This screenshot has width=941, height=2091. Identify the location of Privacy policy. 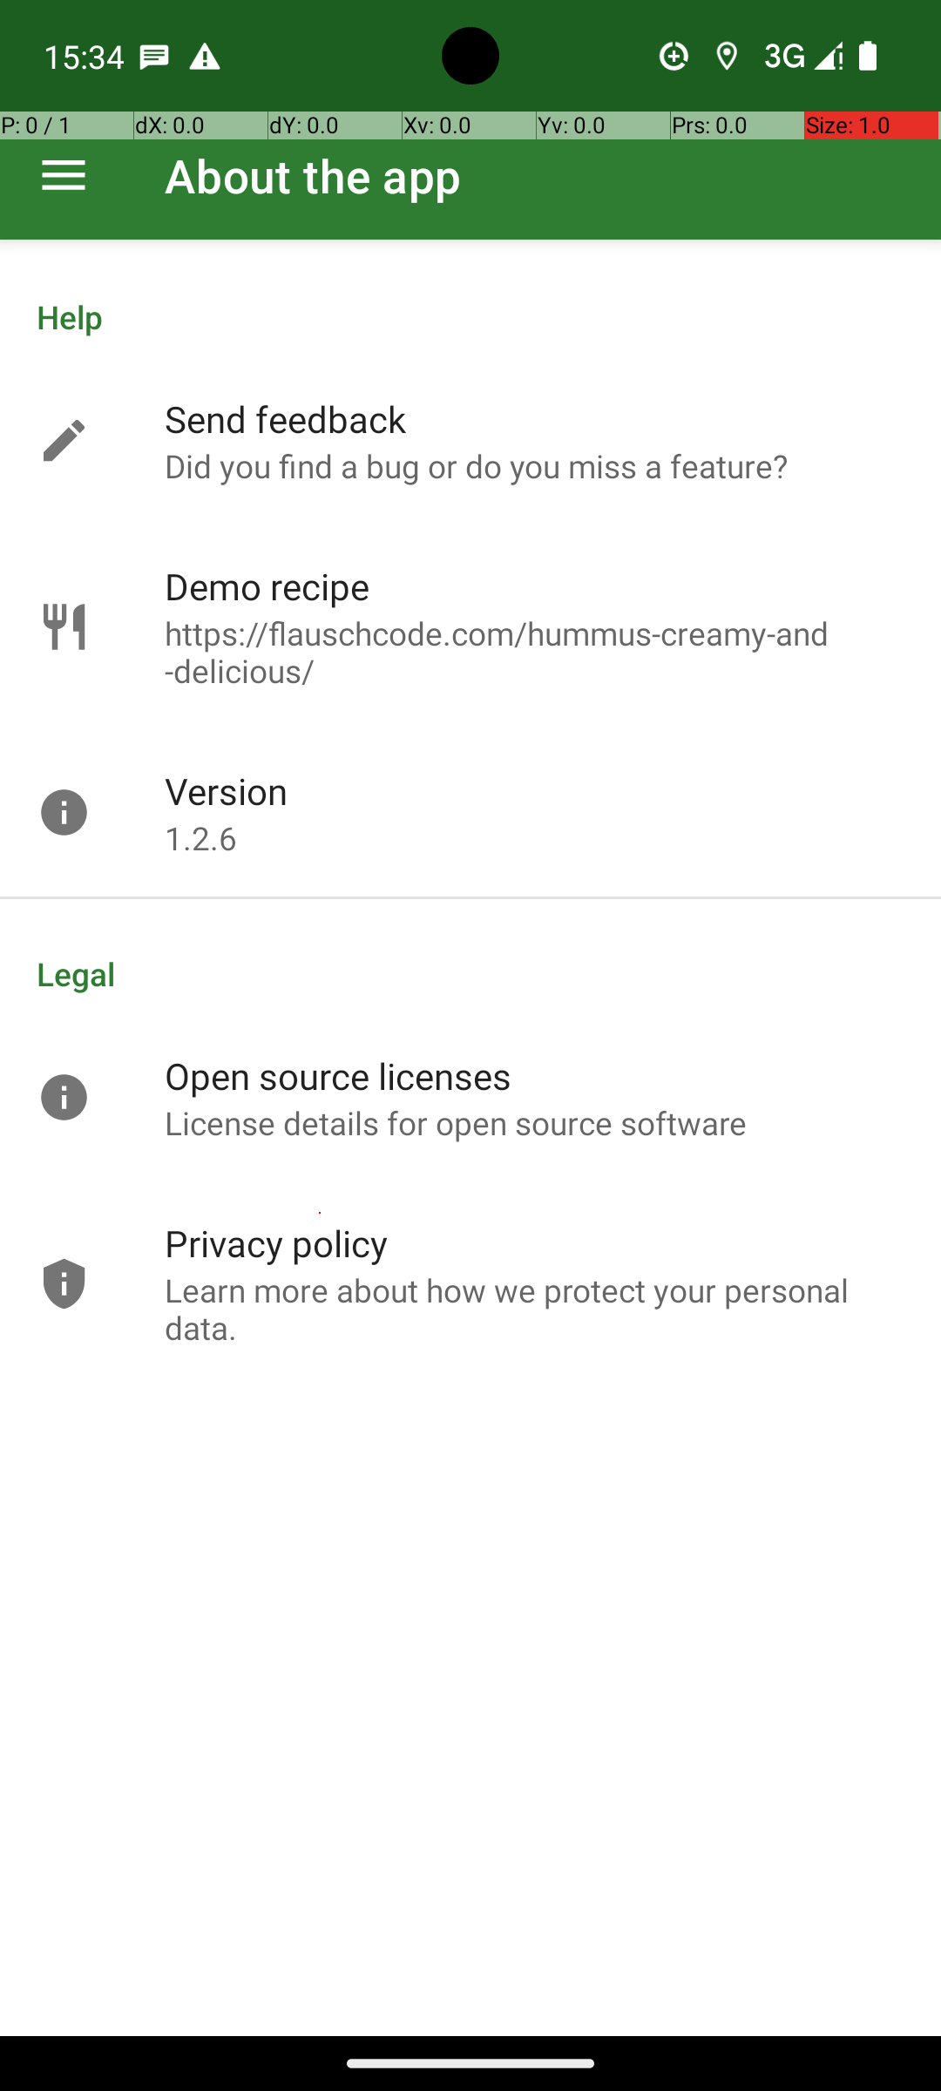
(276, 1242).